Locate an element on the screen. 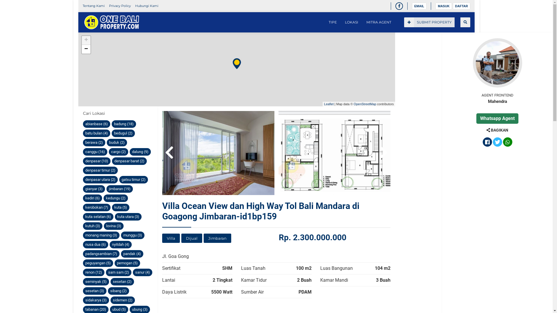  kuta selatan (6) is located at coordinates (98, 217).